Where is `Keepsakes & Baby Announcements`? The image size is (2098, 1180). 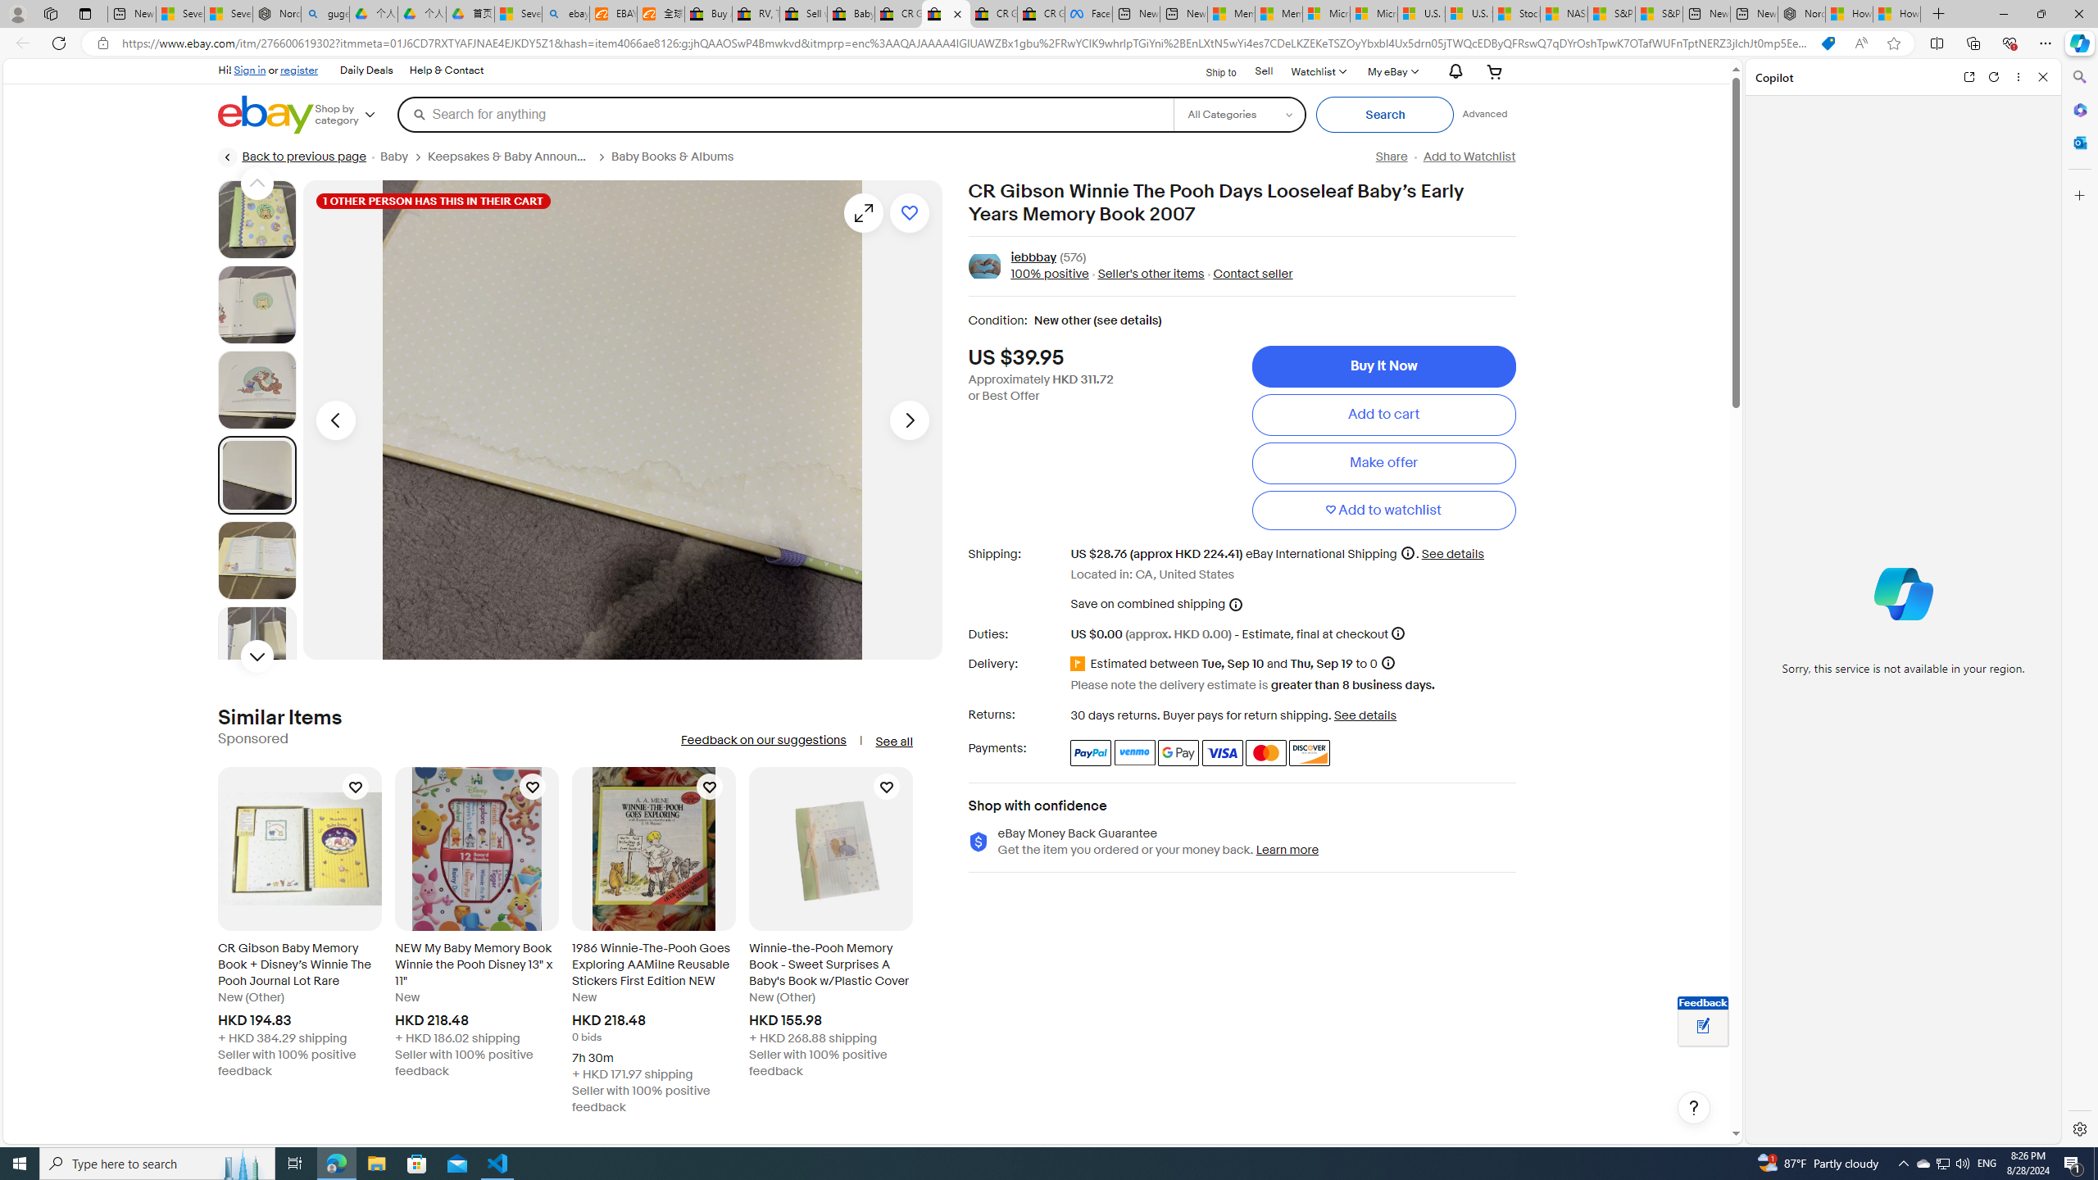
Keepsakes & Baby Announcements is located at coordinates (510, 157).